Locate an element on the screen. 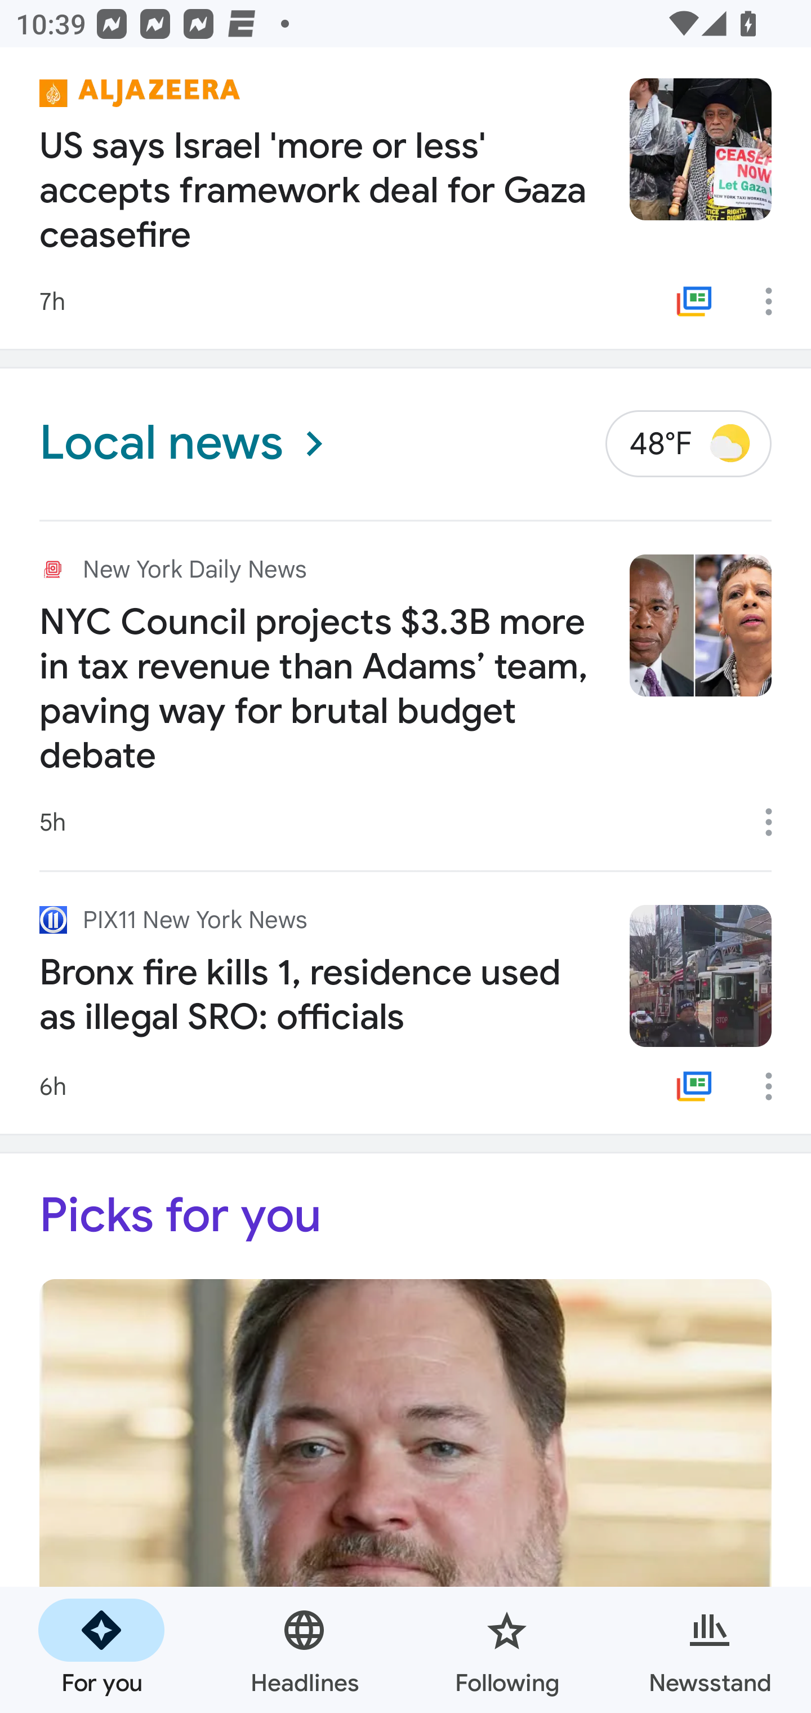  Headlines is located at coordinates (304, 1650).